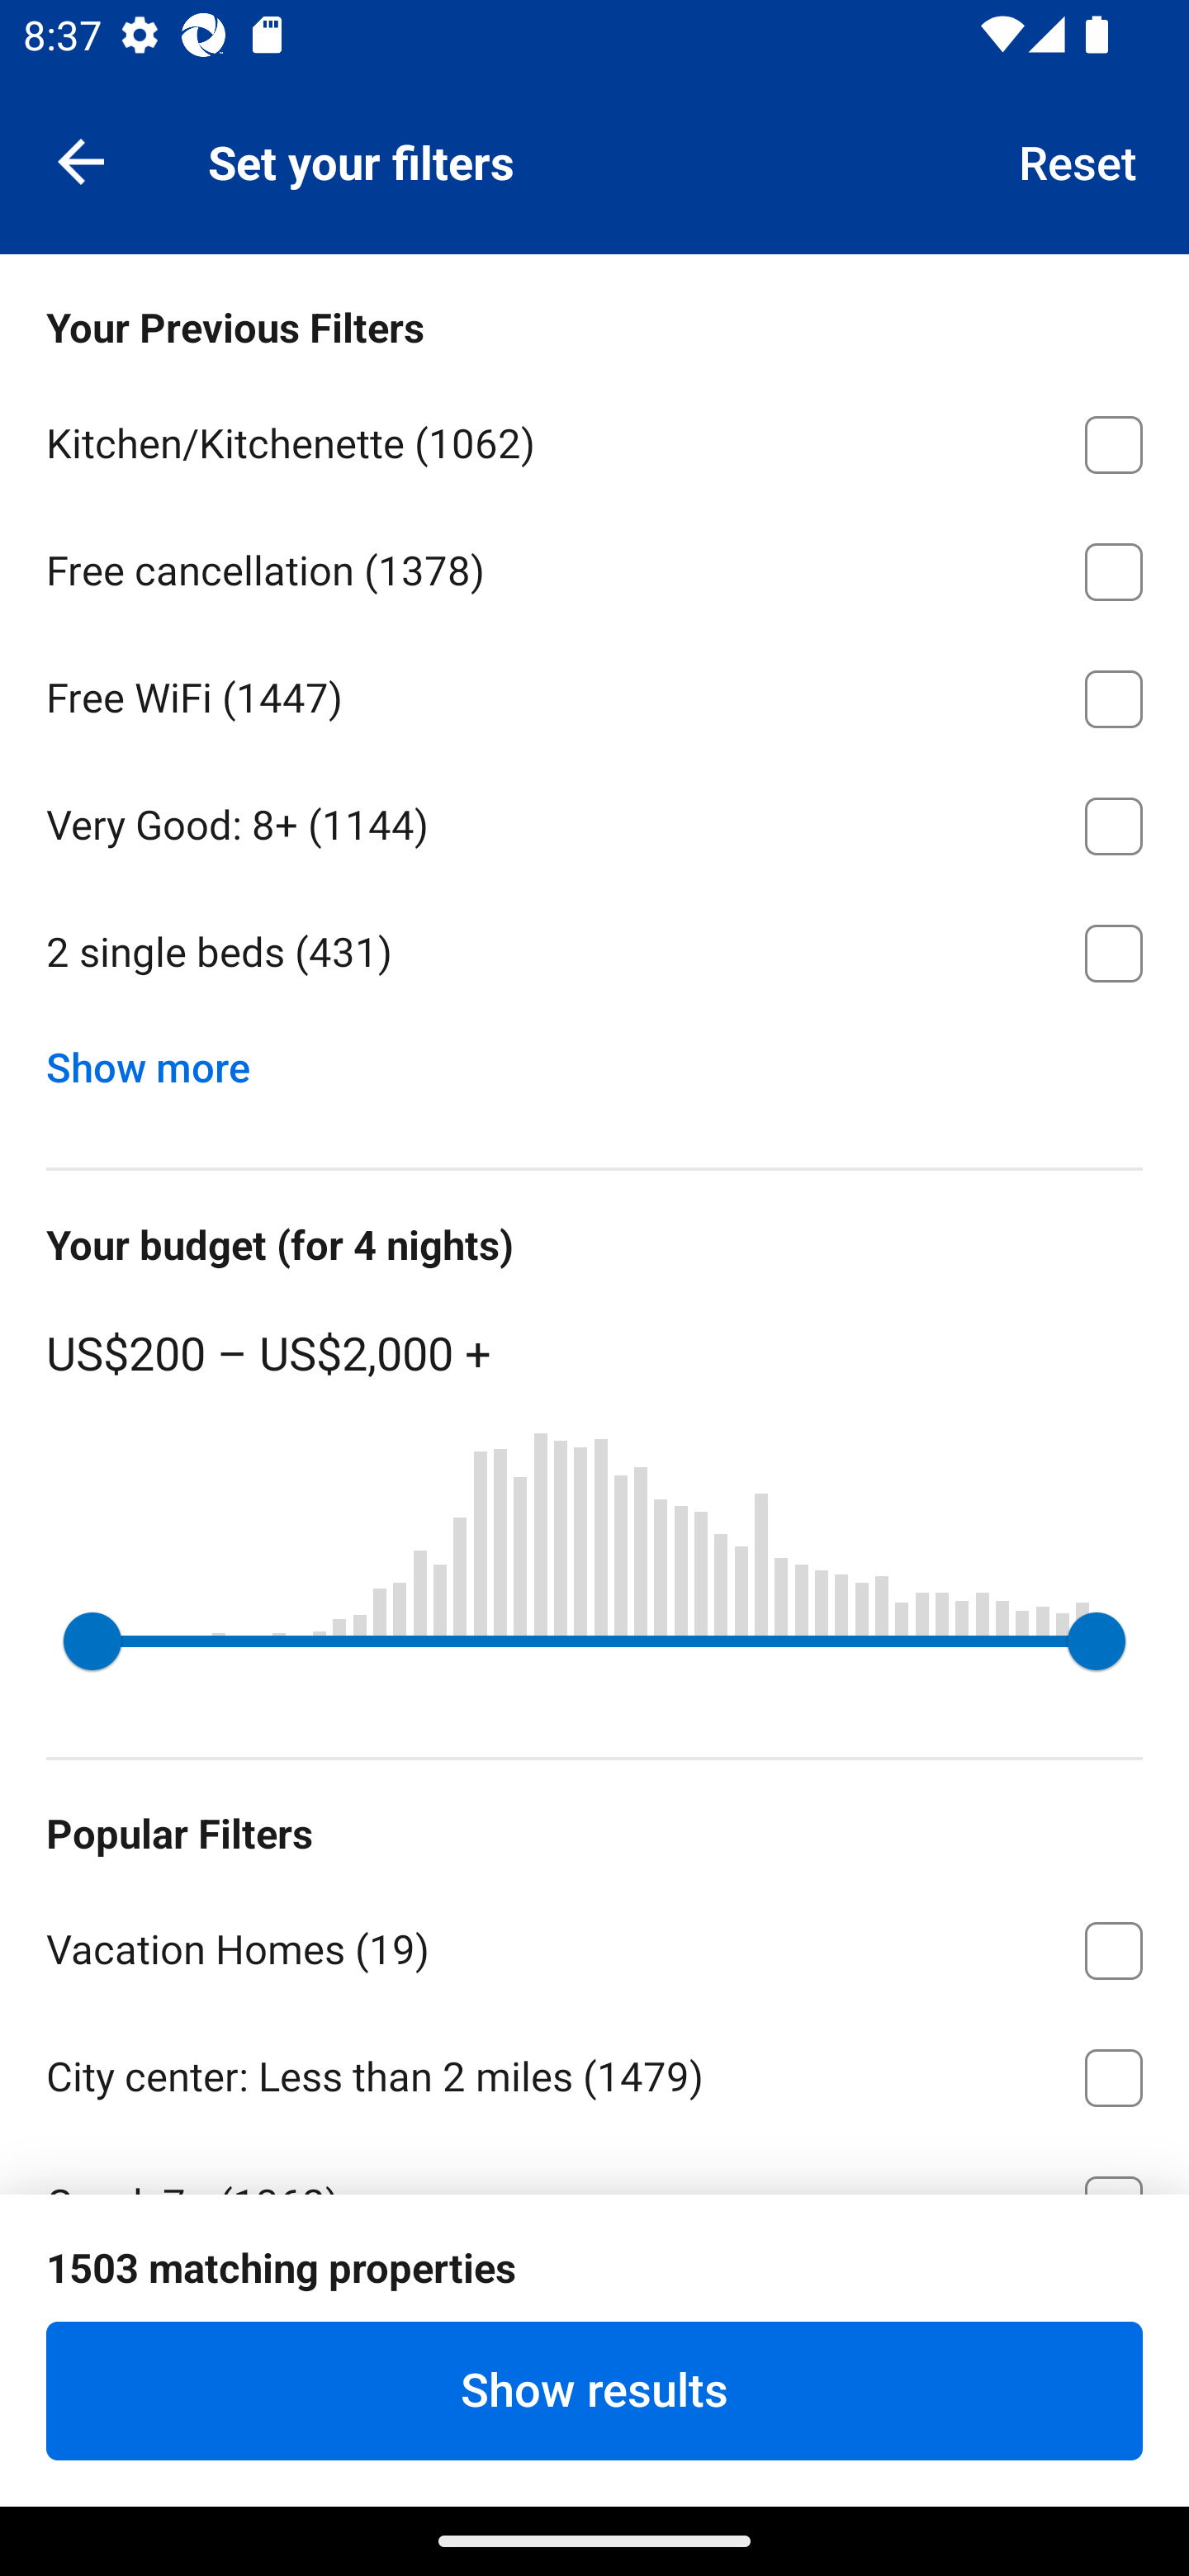 This screenshot has width=1189, height=2576. Describe the element at coordinates (594, 953) in the screenshot. I see `2 single beds ⁦(431)` at that location.